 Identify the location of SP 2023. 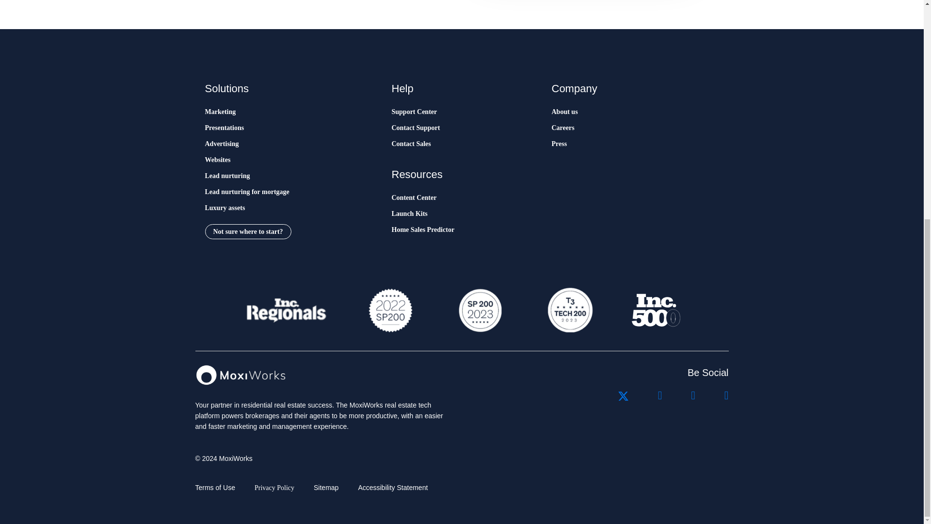
(479, 310).